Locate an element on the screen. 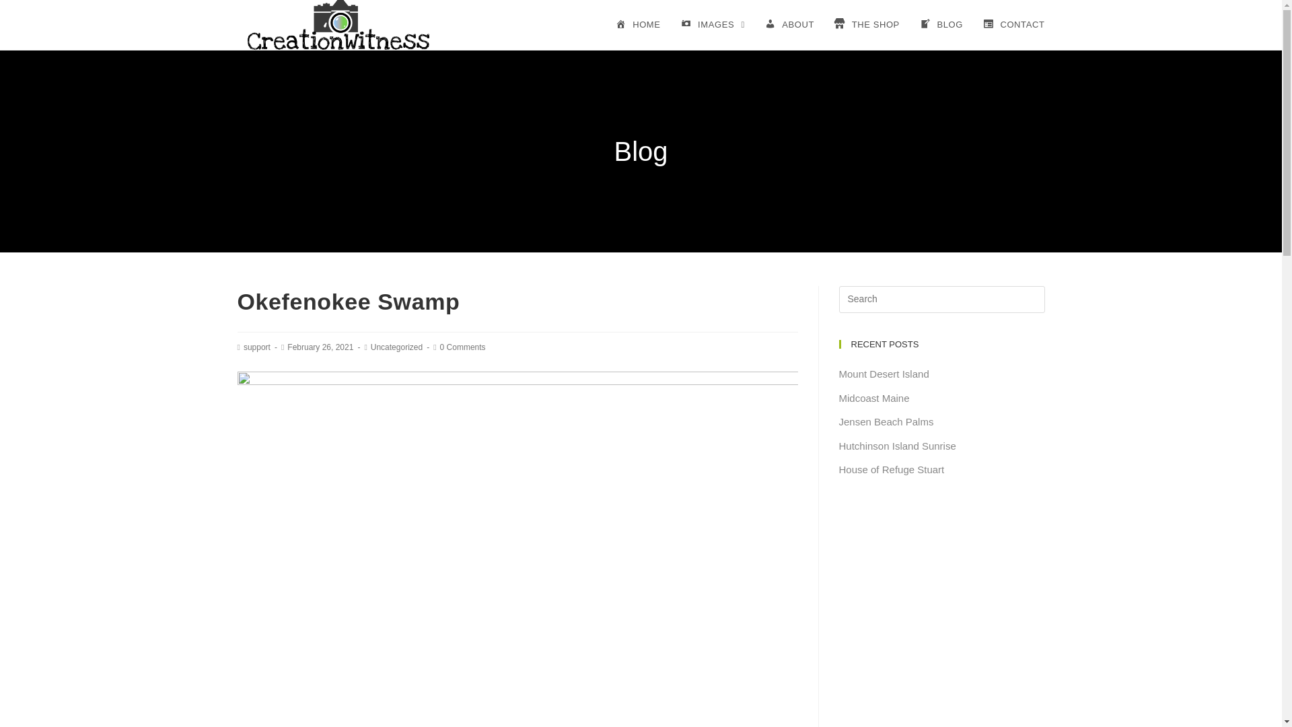 The image size is (1292, 727). Jensen Beach Palms is located at coordinates (886, 421).